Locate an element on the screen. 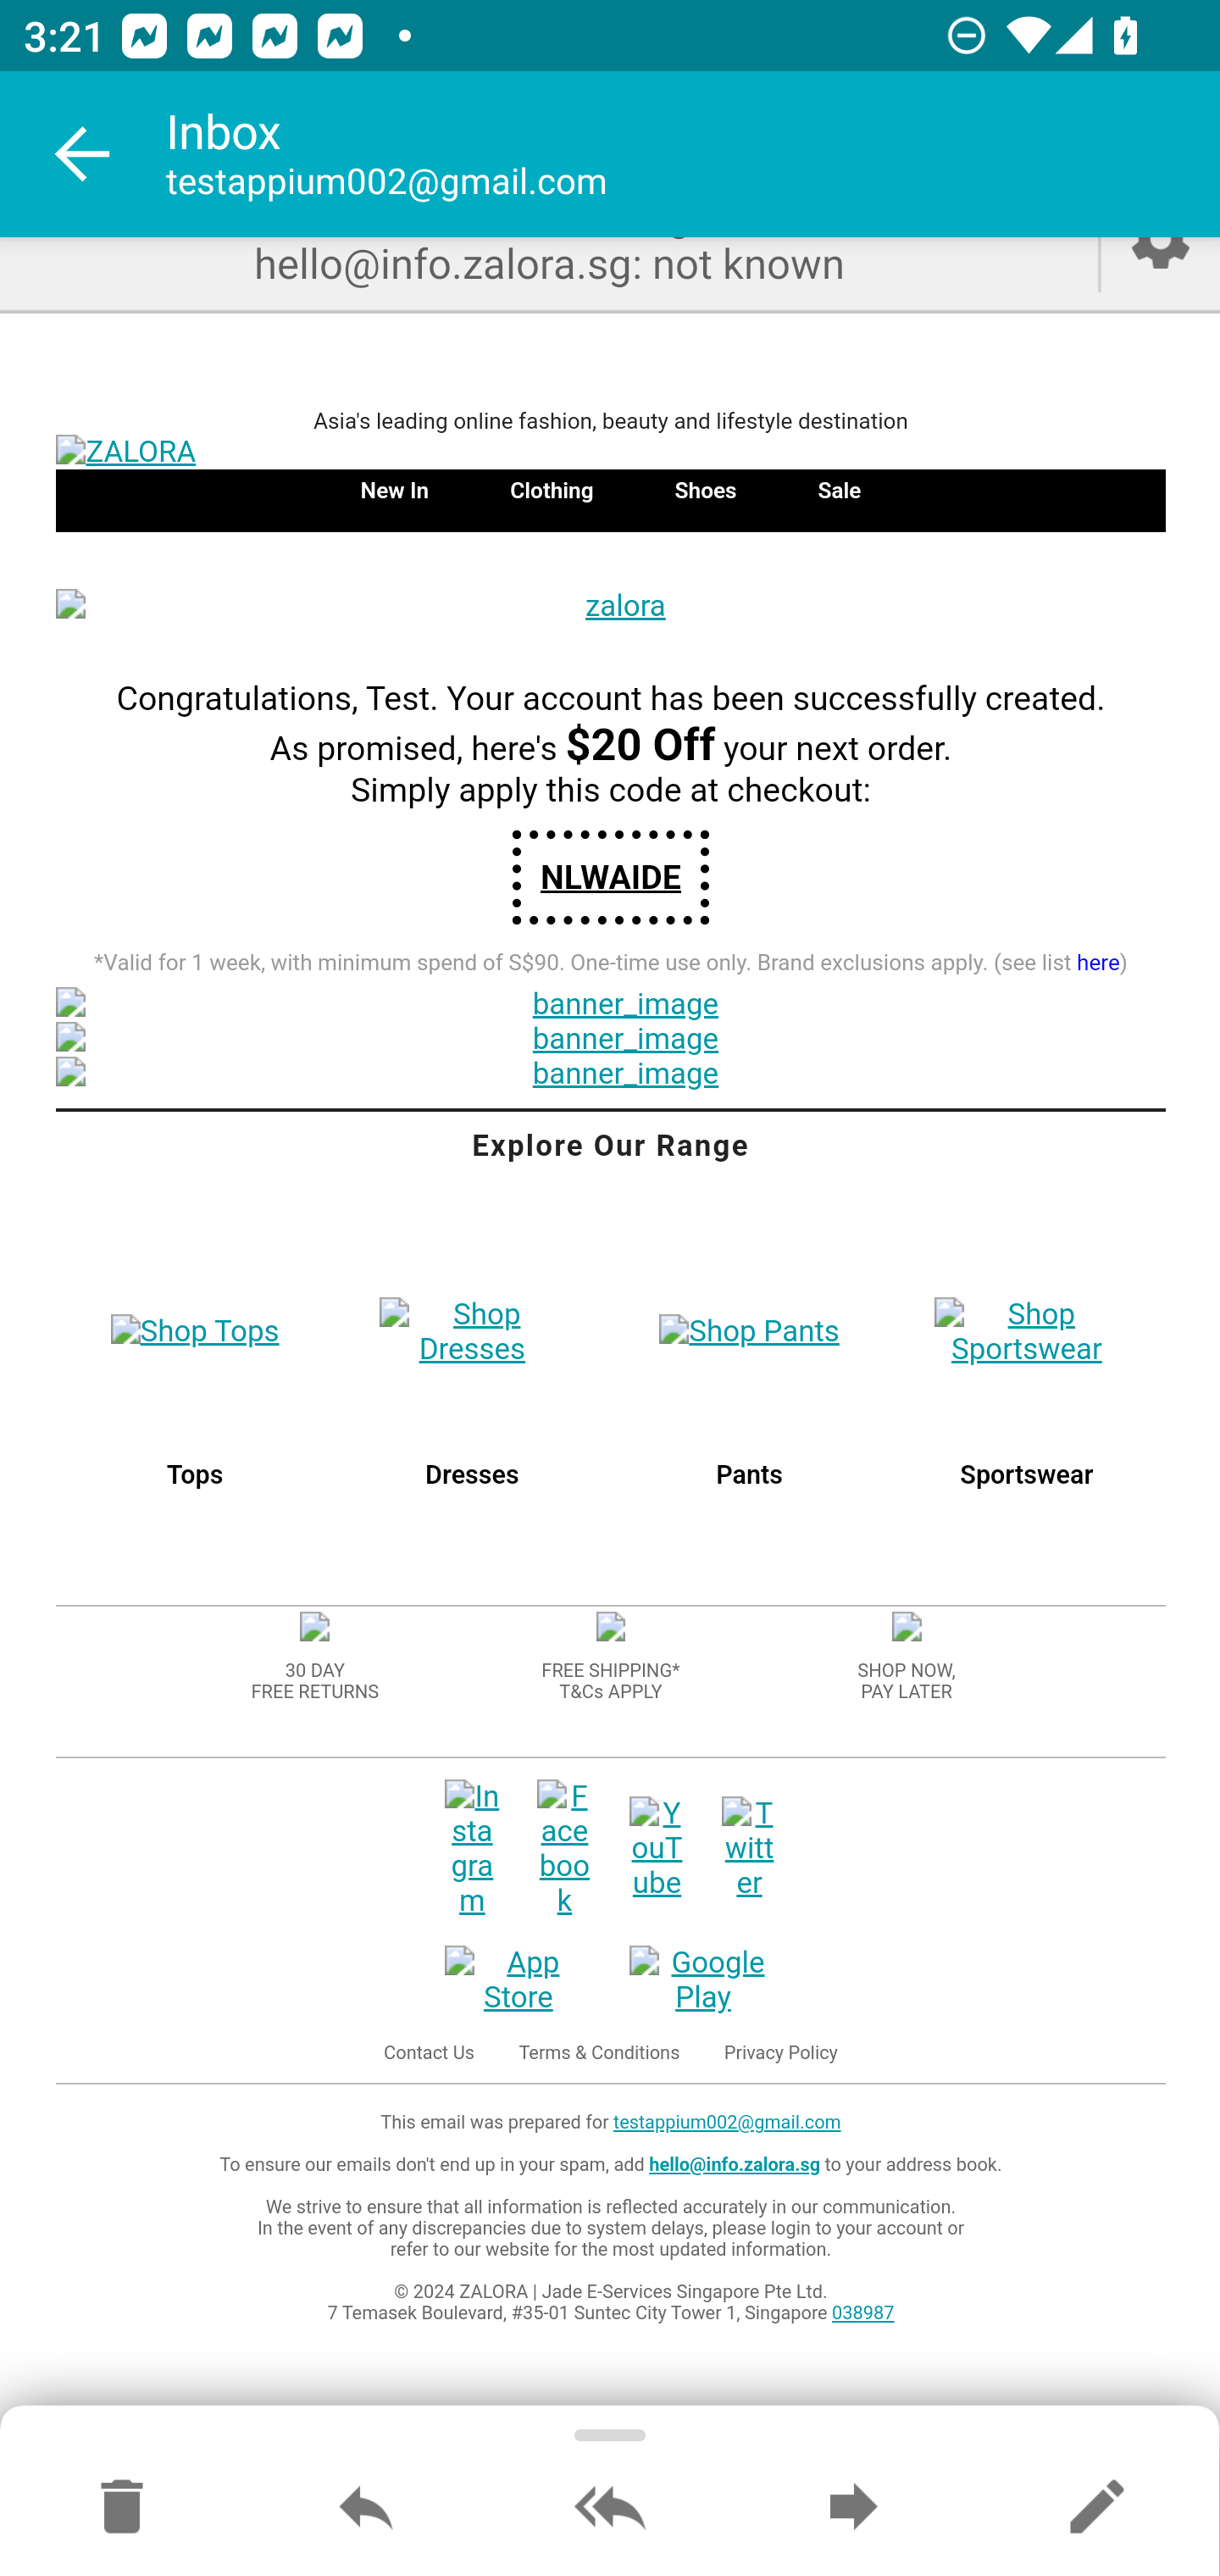 The image size is (1220, 2576). SHOP NOW, PAY LATER SHOP NOW, PAY LATER is located at coordinates (907, 1683).